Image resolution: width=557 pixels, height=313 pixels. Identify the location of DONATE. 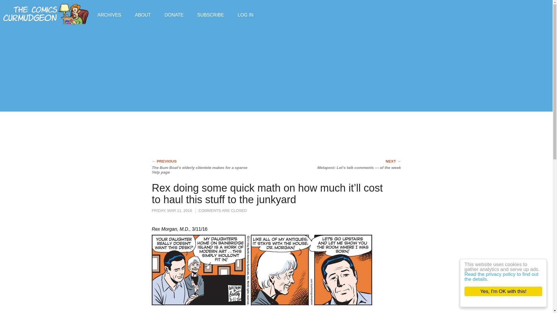
(173, 14).